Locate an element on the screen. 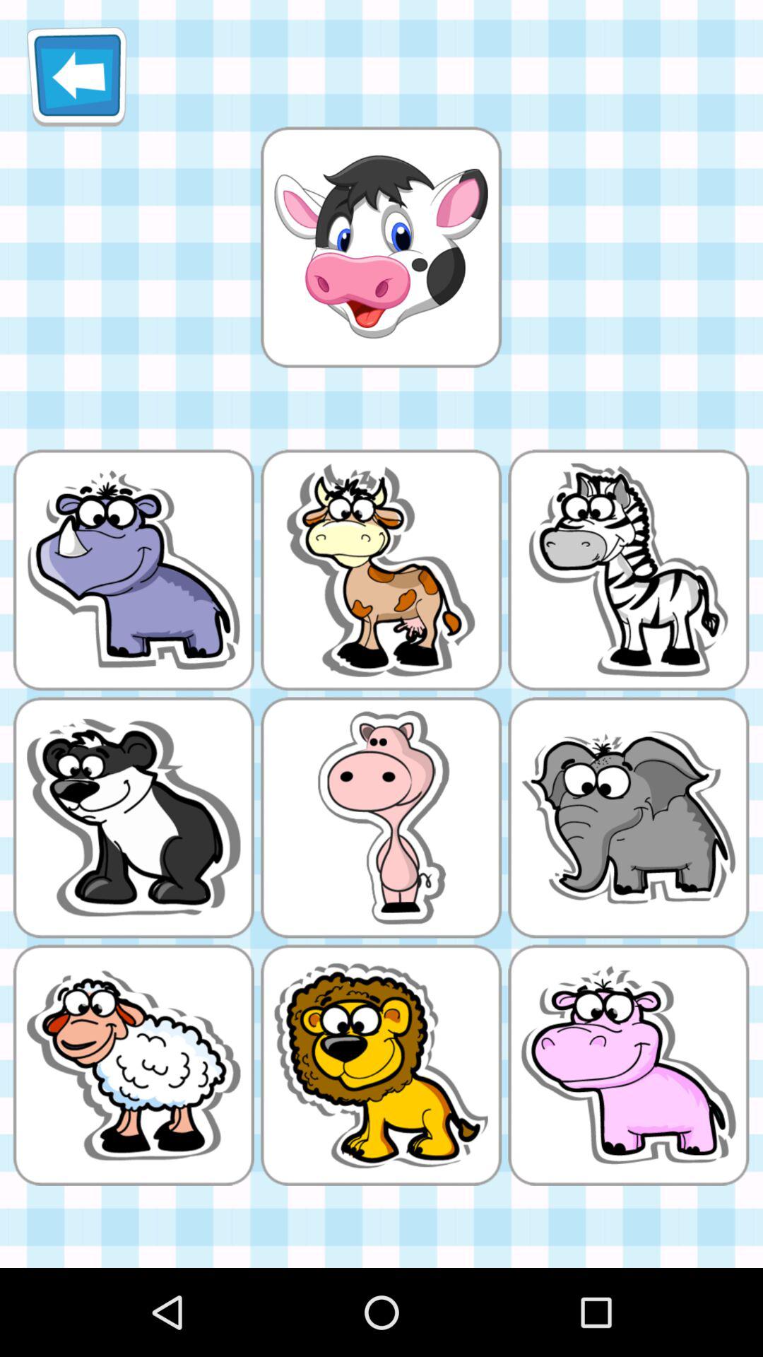  sticker is located at coordinates (381, 247).